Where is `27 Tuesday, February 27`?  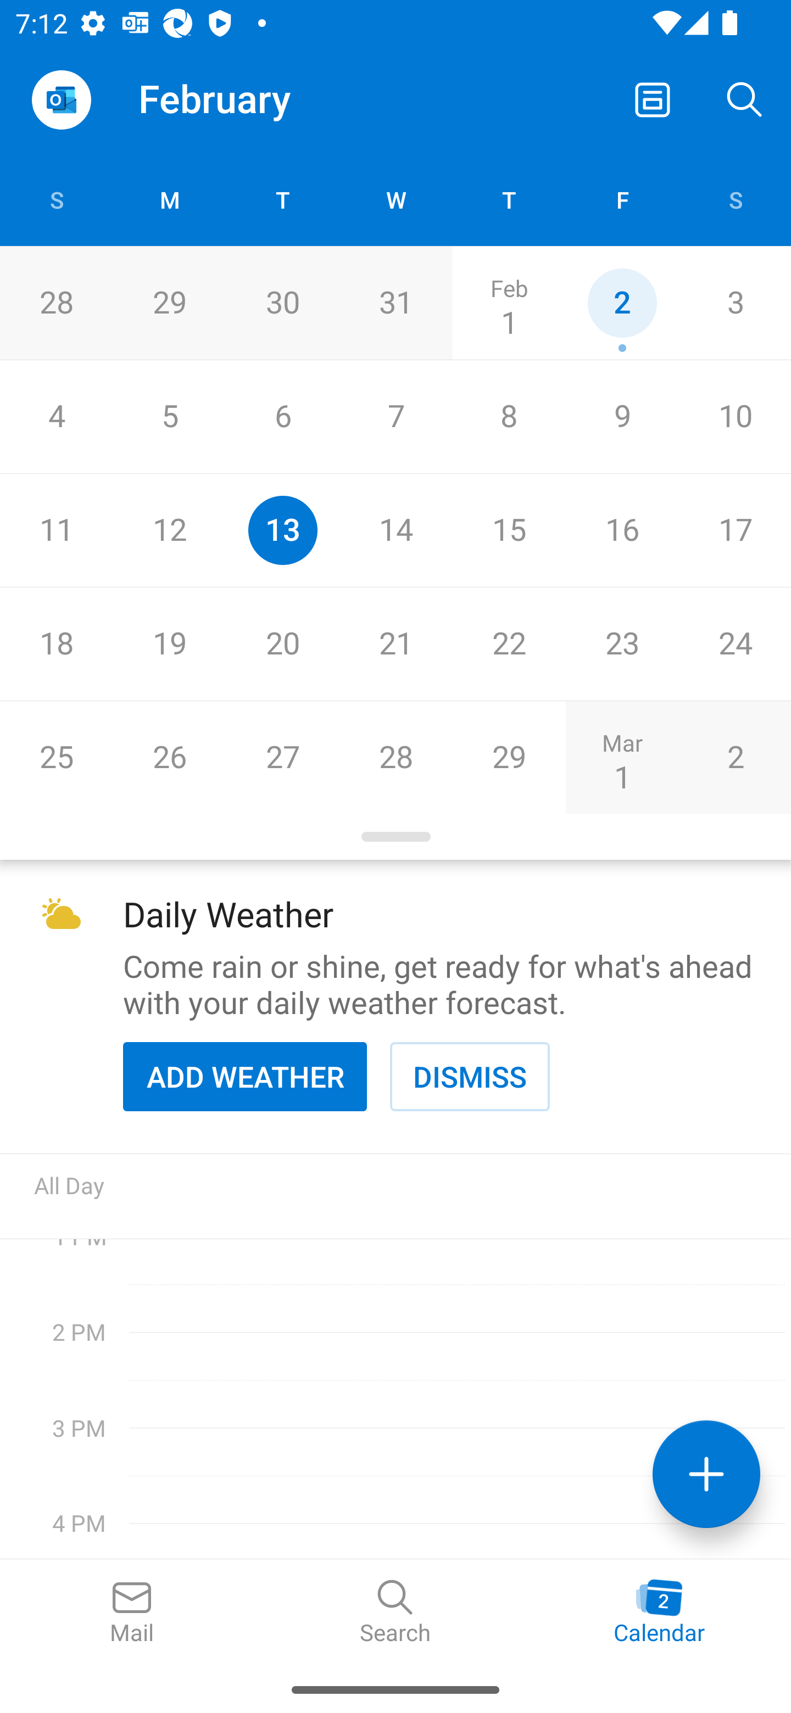 27 Tuesday, February 27 is located at coordinates (282, 757).